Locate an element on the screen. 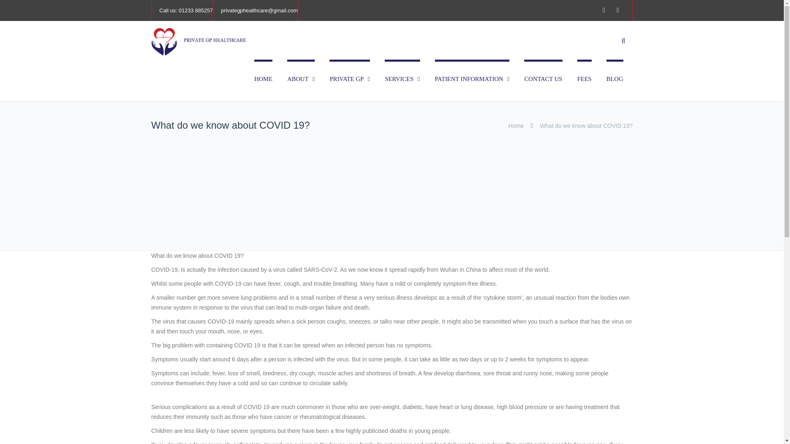  Home is located at coordinates (516, 126).